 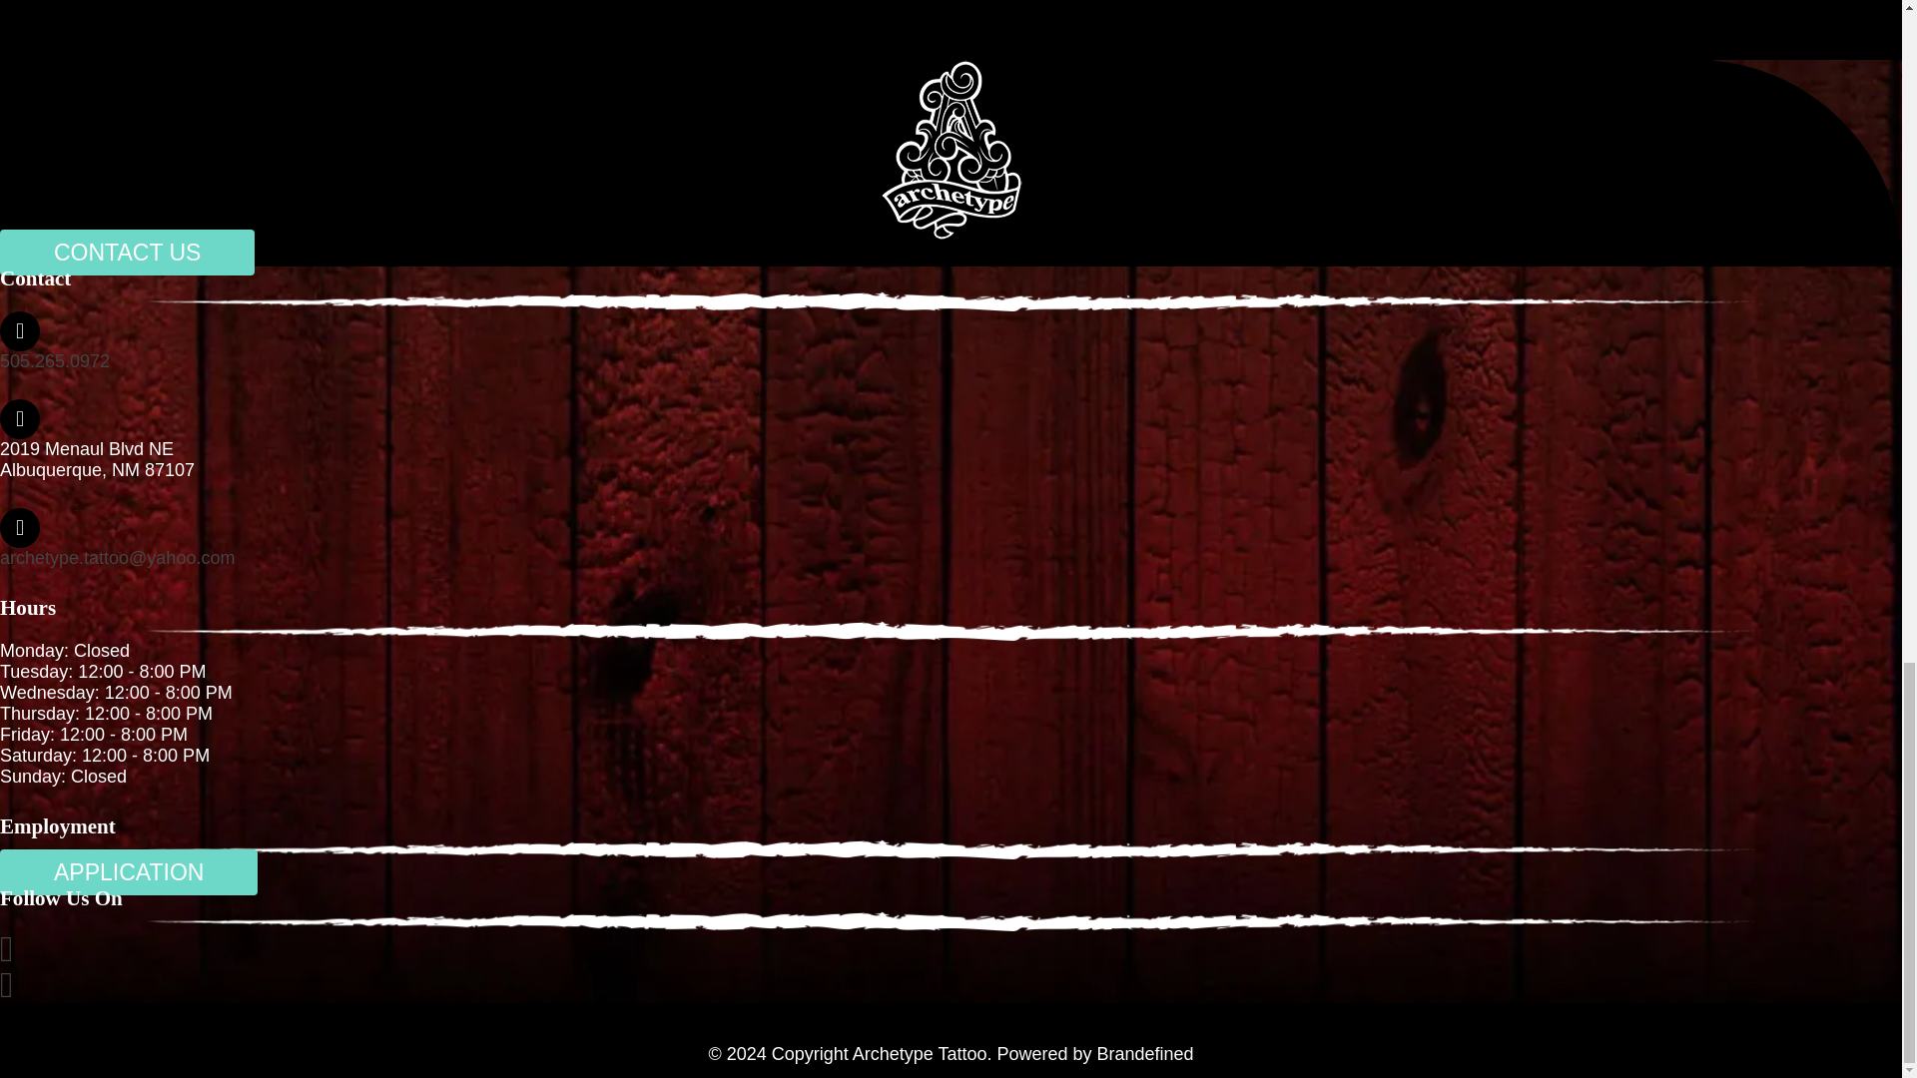 What do you see at coordinates (1145, 1054) in the screenshot?
I see `brandefined` at bounding box center [1145, 1054].